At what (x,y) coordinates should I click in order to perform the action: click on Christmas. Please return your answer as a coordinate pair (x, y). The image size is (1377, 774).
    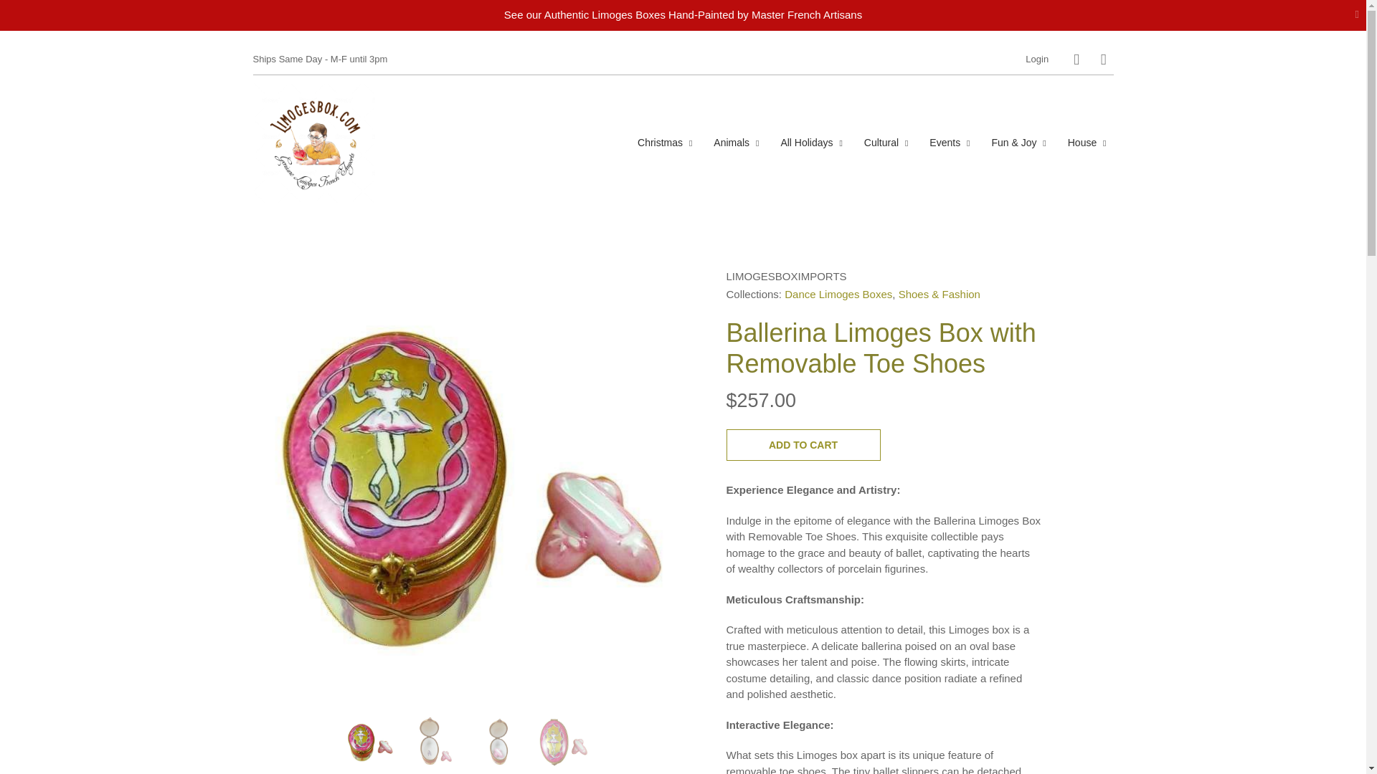
    Looking at the image, I should click on (665, 142).